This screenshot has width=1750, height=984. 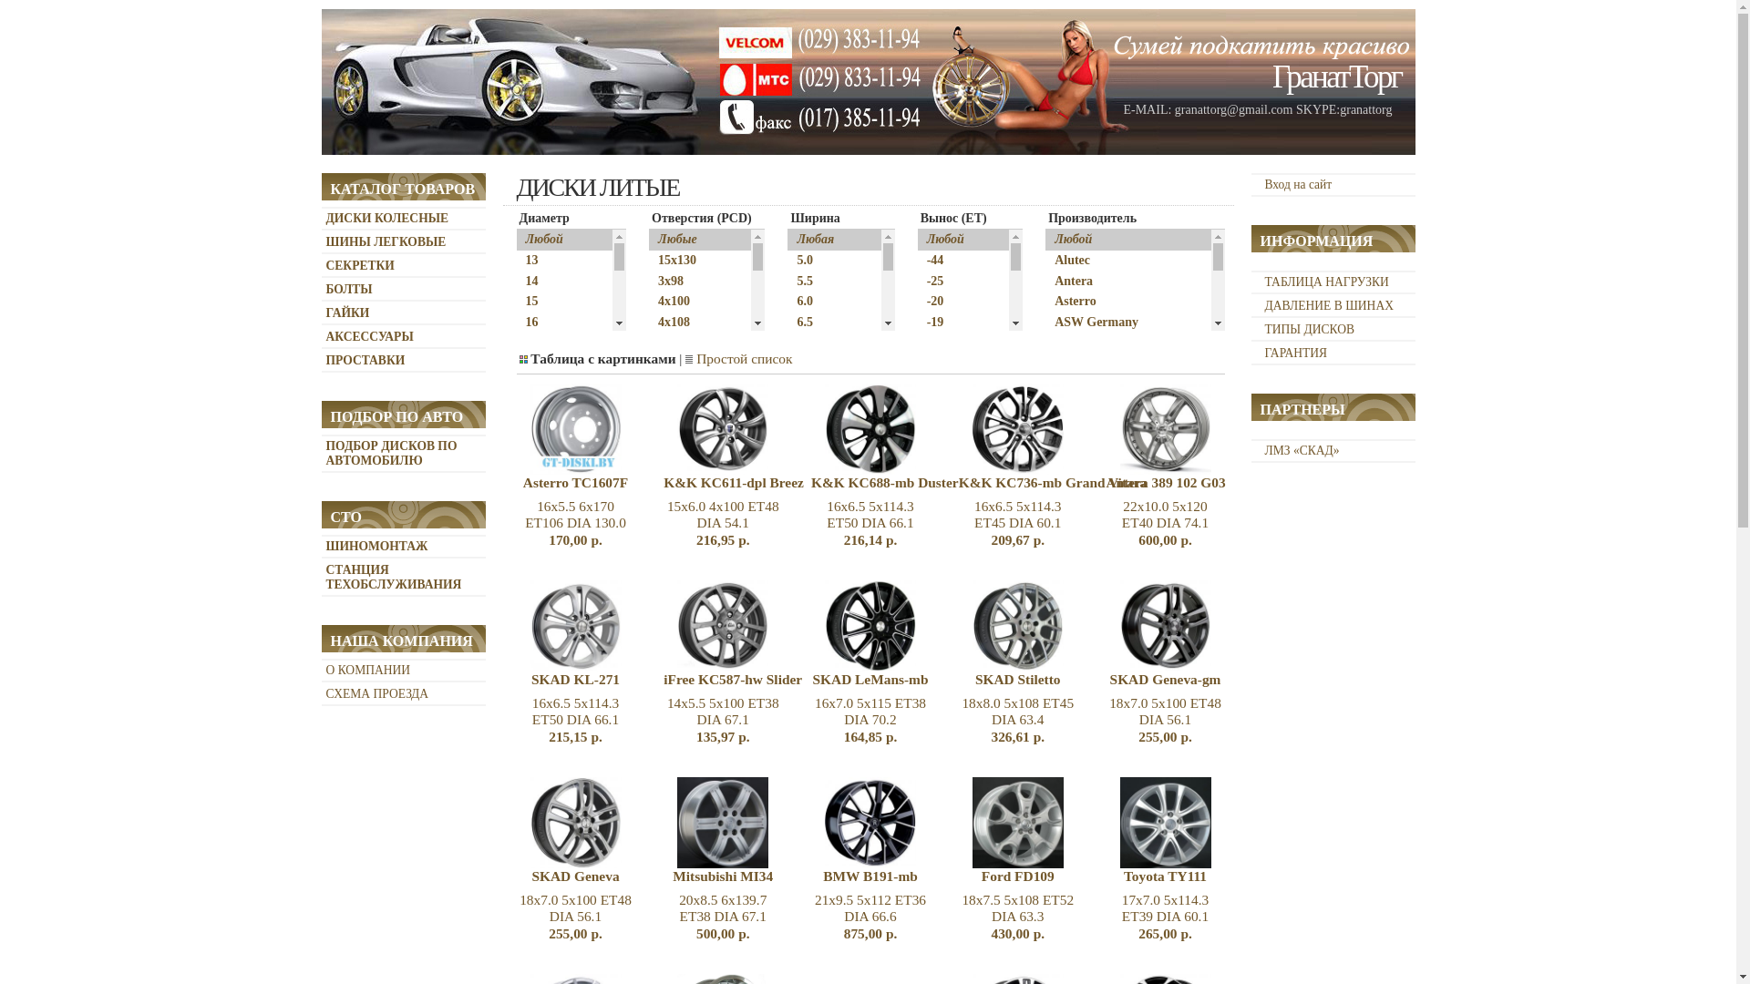 What do you see at coordinates (549, 448) in the screenshot?
I see `21` at bounding box center [549, 448].